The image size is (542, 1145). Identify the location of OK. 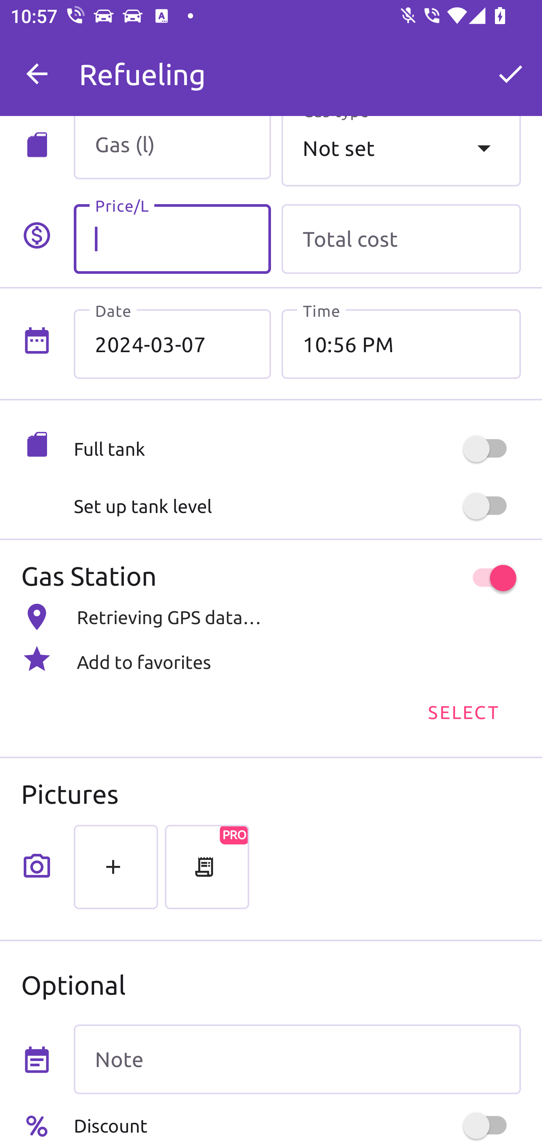
(510, 74).